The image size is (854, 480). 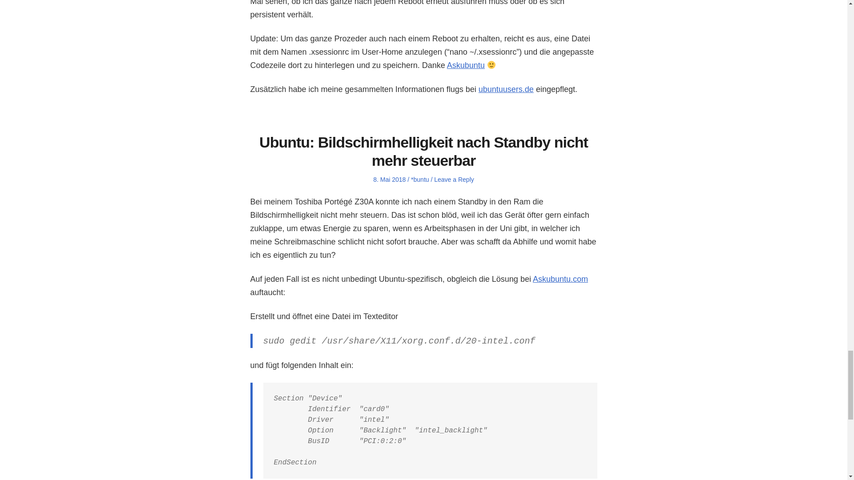 What do you see at coordinates (560, 279) in the screenshot?
I see `Askubuntu.com` at bounding box center [560, 279].